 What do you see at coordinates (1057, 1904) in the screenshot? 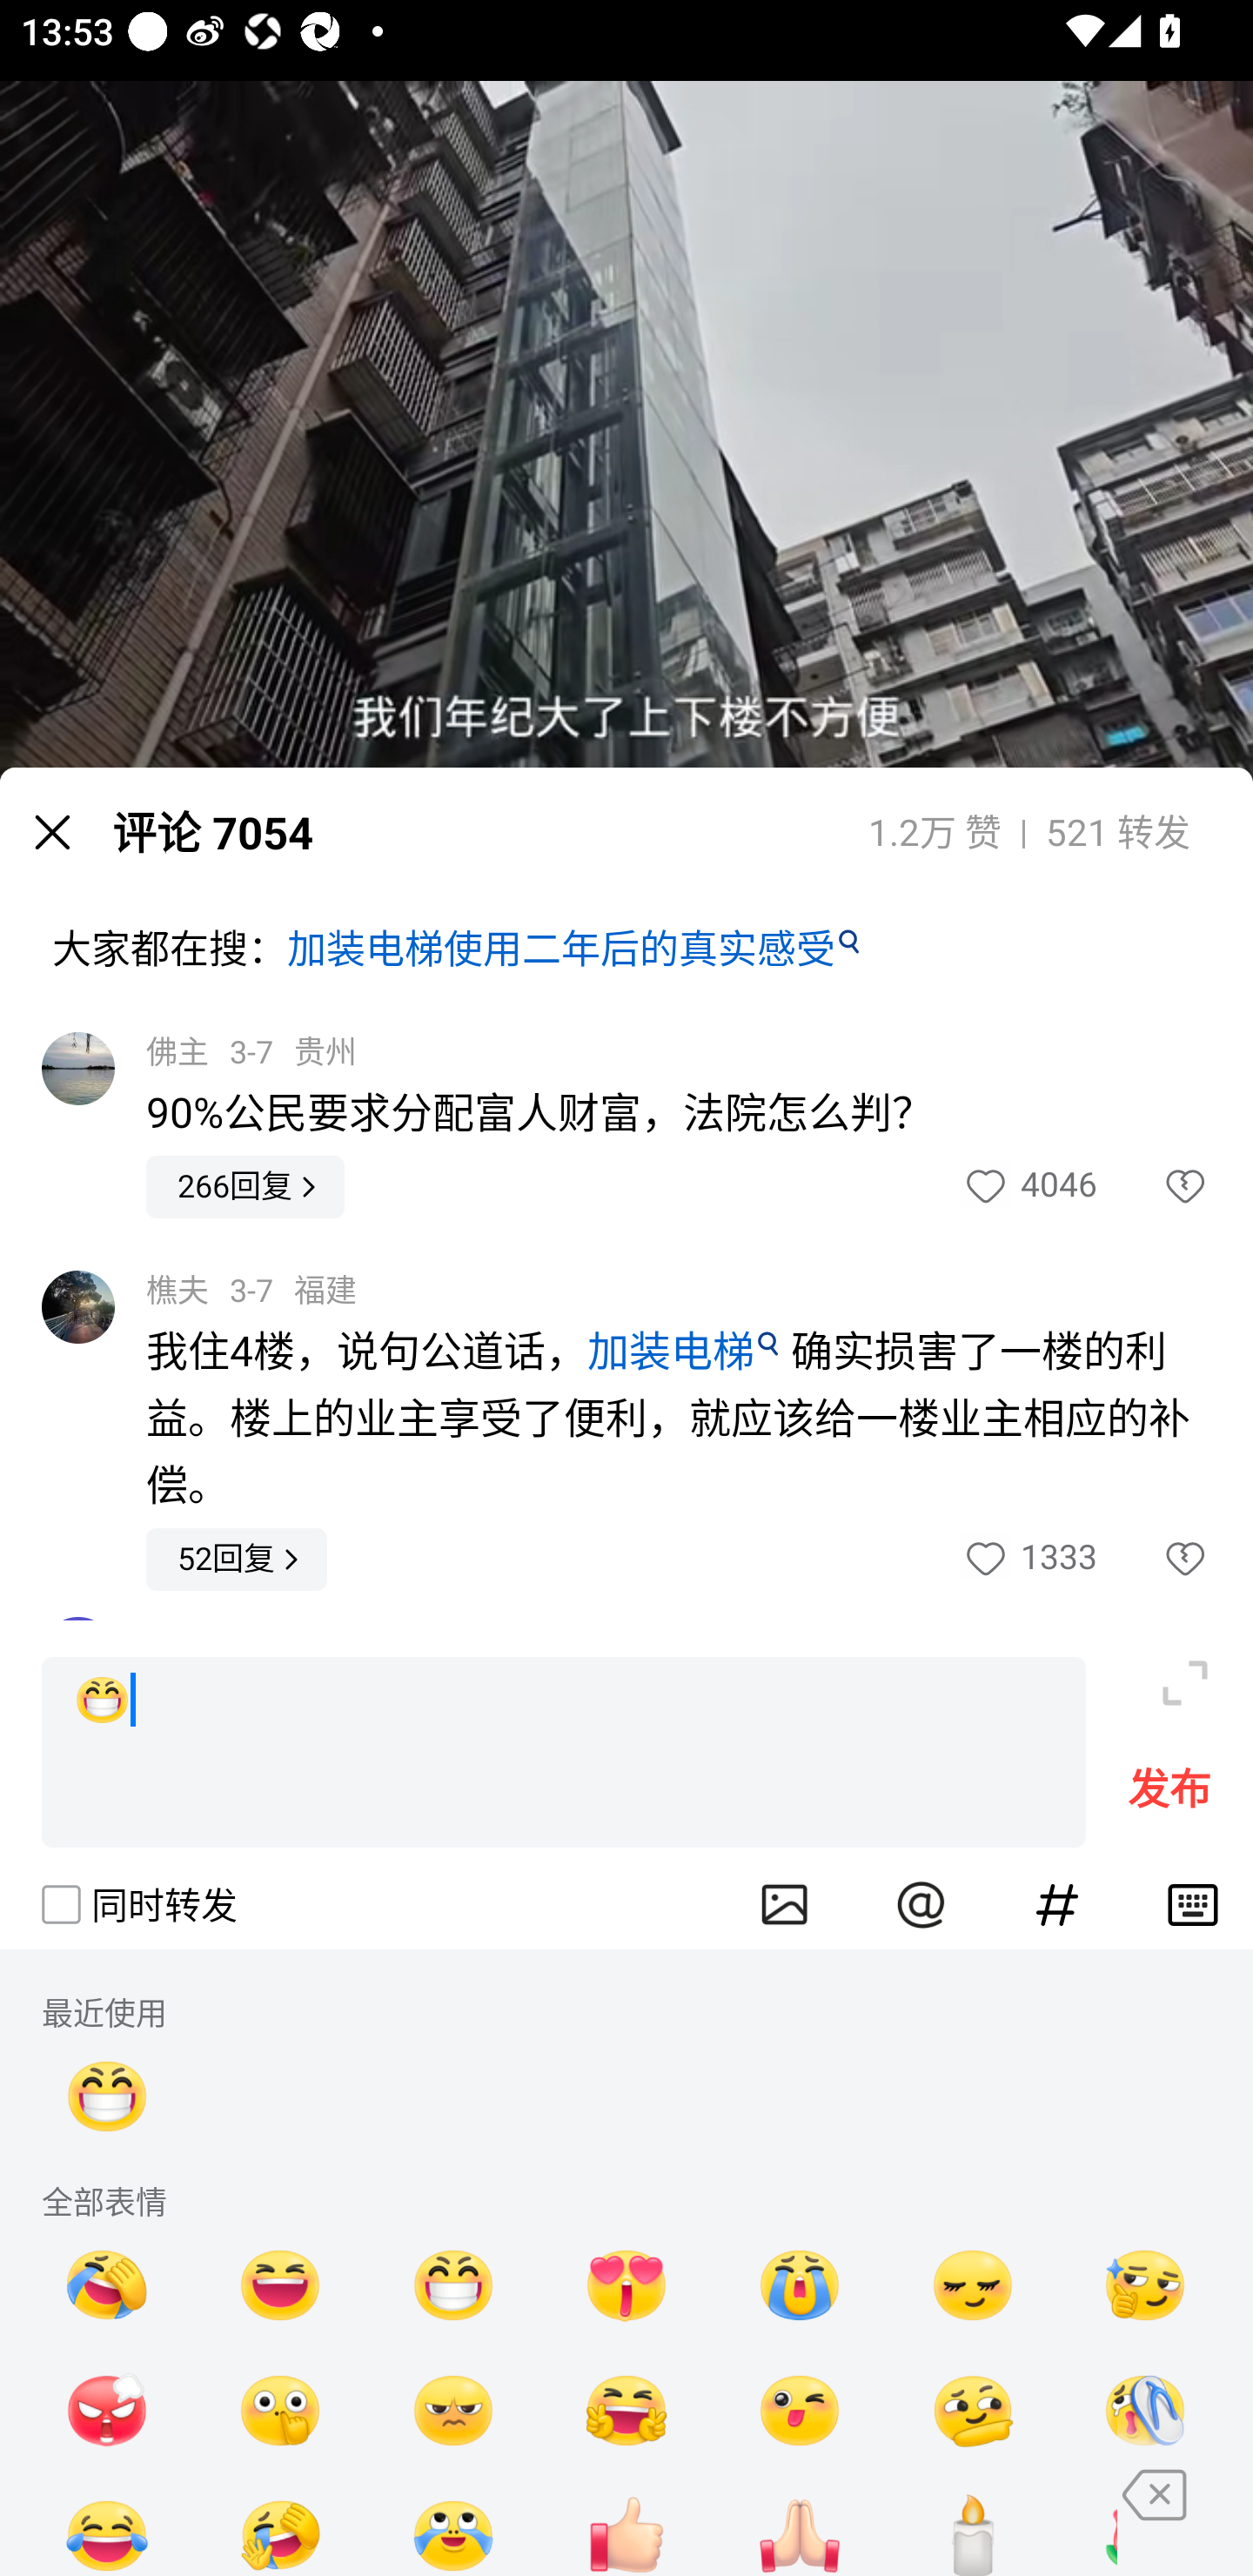
I see `话题` at bounding box center [1057, 1904].